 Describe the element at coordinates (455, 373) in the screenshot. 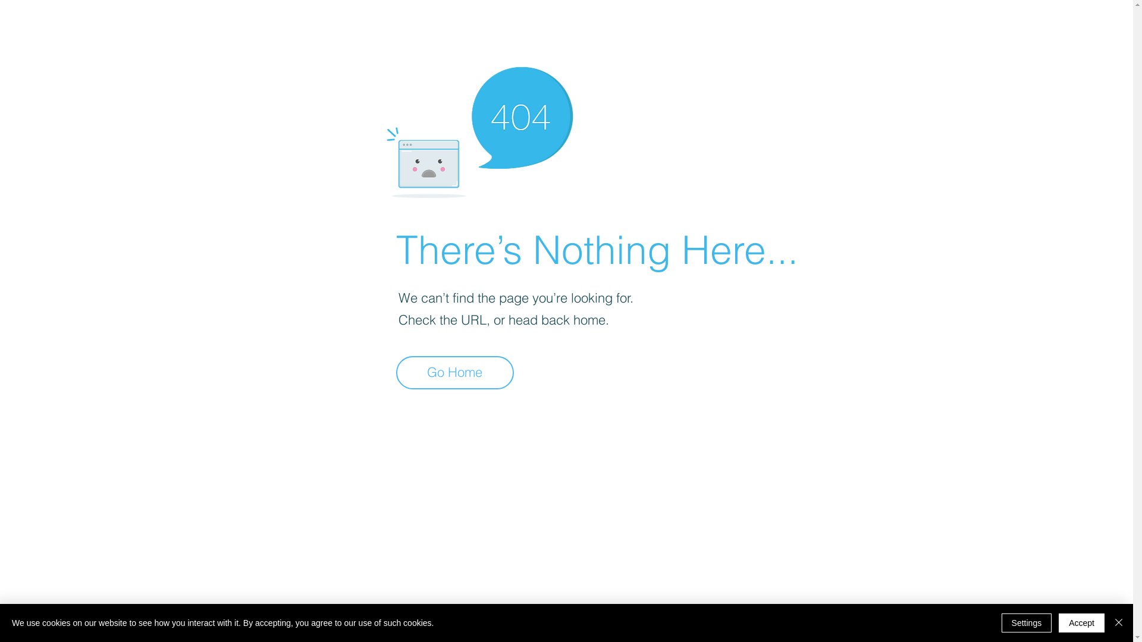

I see `Go Home` at that location.